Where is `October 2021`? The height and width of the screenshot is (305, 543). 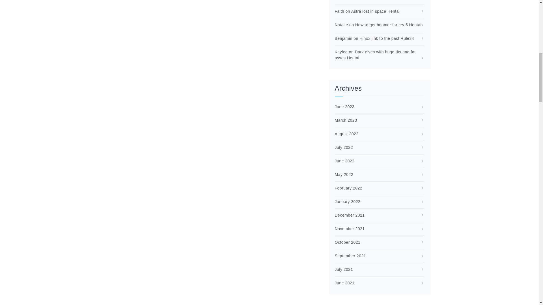
October 2021 is located at coordinates (348, 242).